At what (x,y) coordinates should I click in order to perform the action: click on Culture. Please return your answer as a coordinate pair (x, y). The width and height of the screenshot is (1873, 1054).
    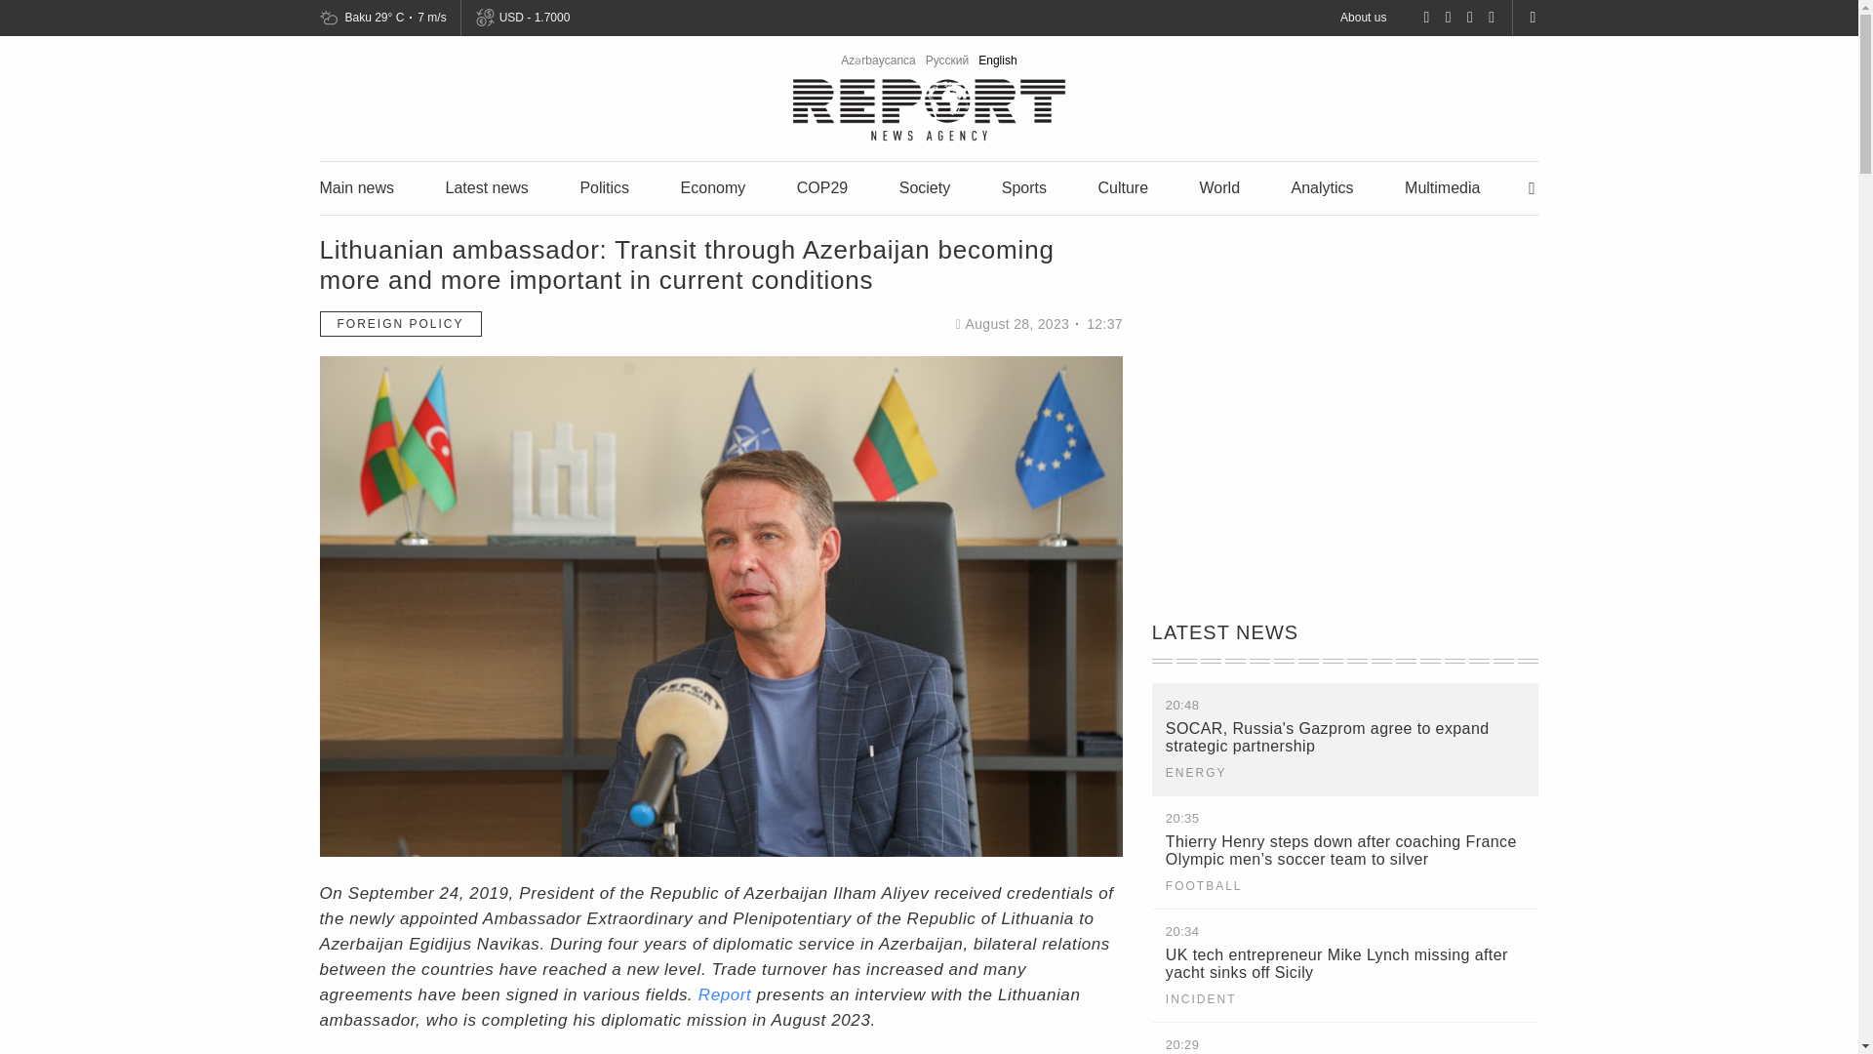
    Looking at the image, I should click on (1122, 187).